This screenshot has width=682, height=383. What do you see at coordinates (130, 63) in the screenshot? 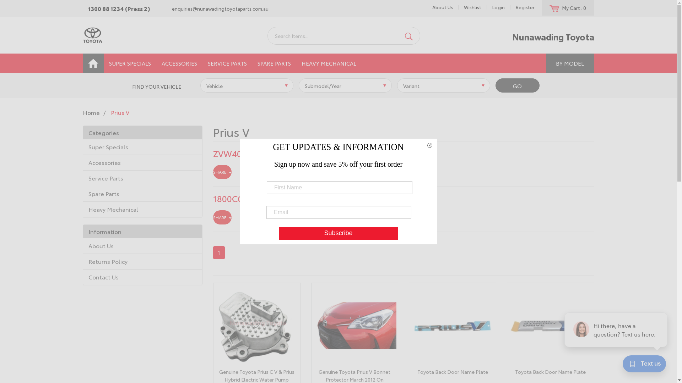
I see `SUPER SPECIALS` at bounding box center [130, 63].